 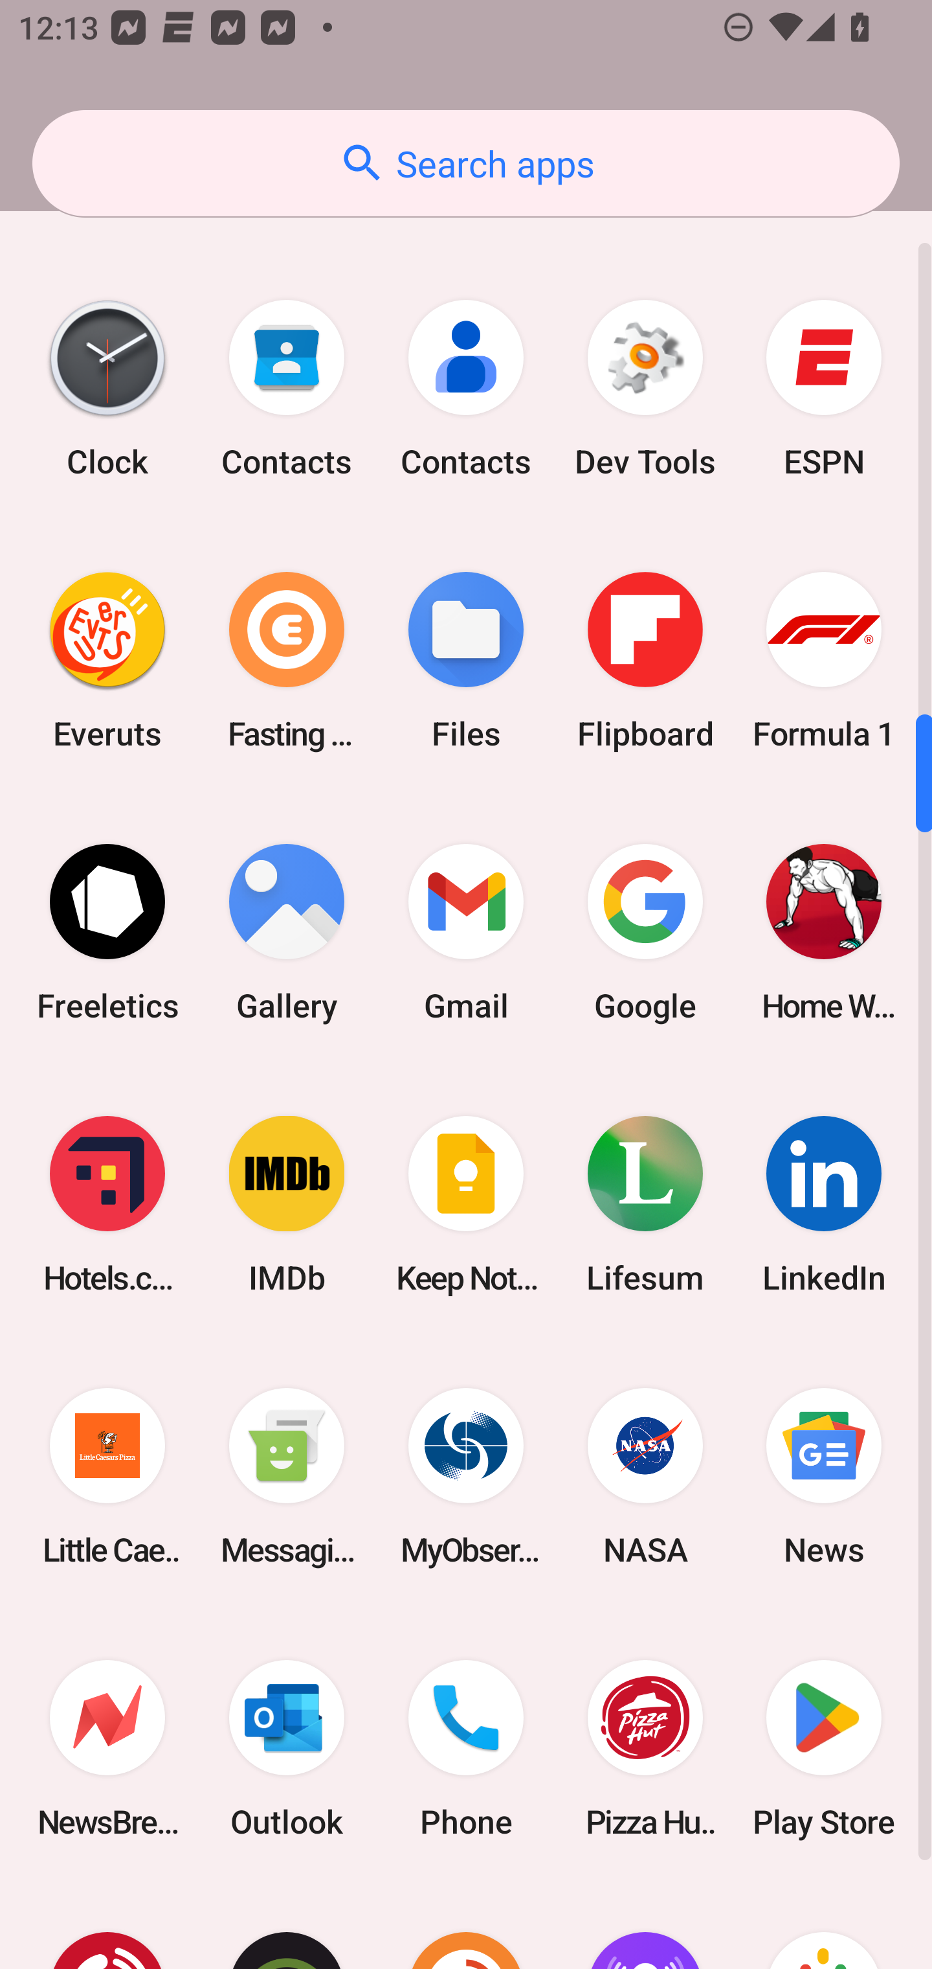 What do you see at coordinates (107, 1205) in the screenshot?
I see `Hotels.com` at bounding box center [107, 1205].